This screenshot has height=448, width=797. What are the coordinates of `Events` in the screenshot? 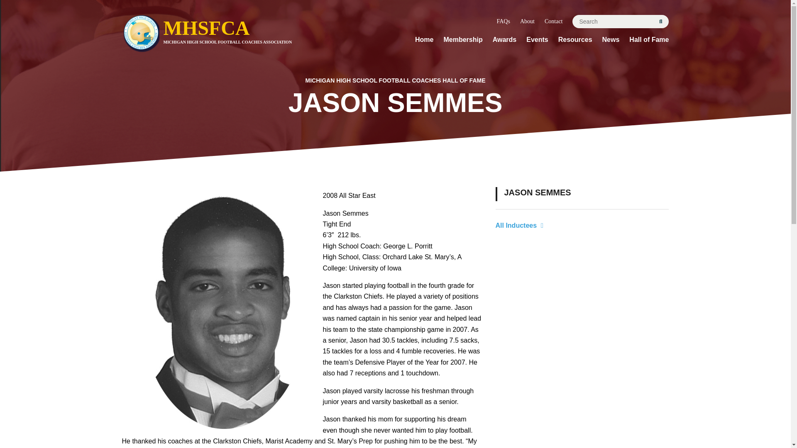 It's located at (537, 40).